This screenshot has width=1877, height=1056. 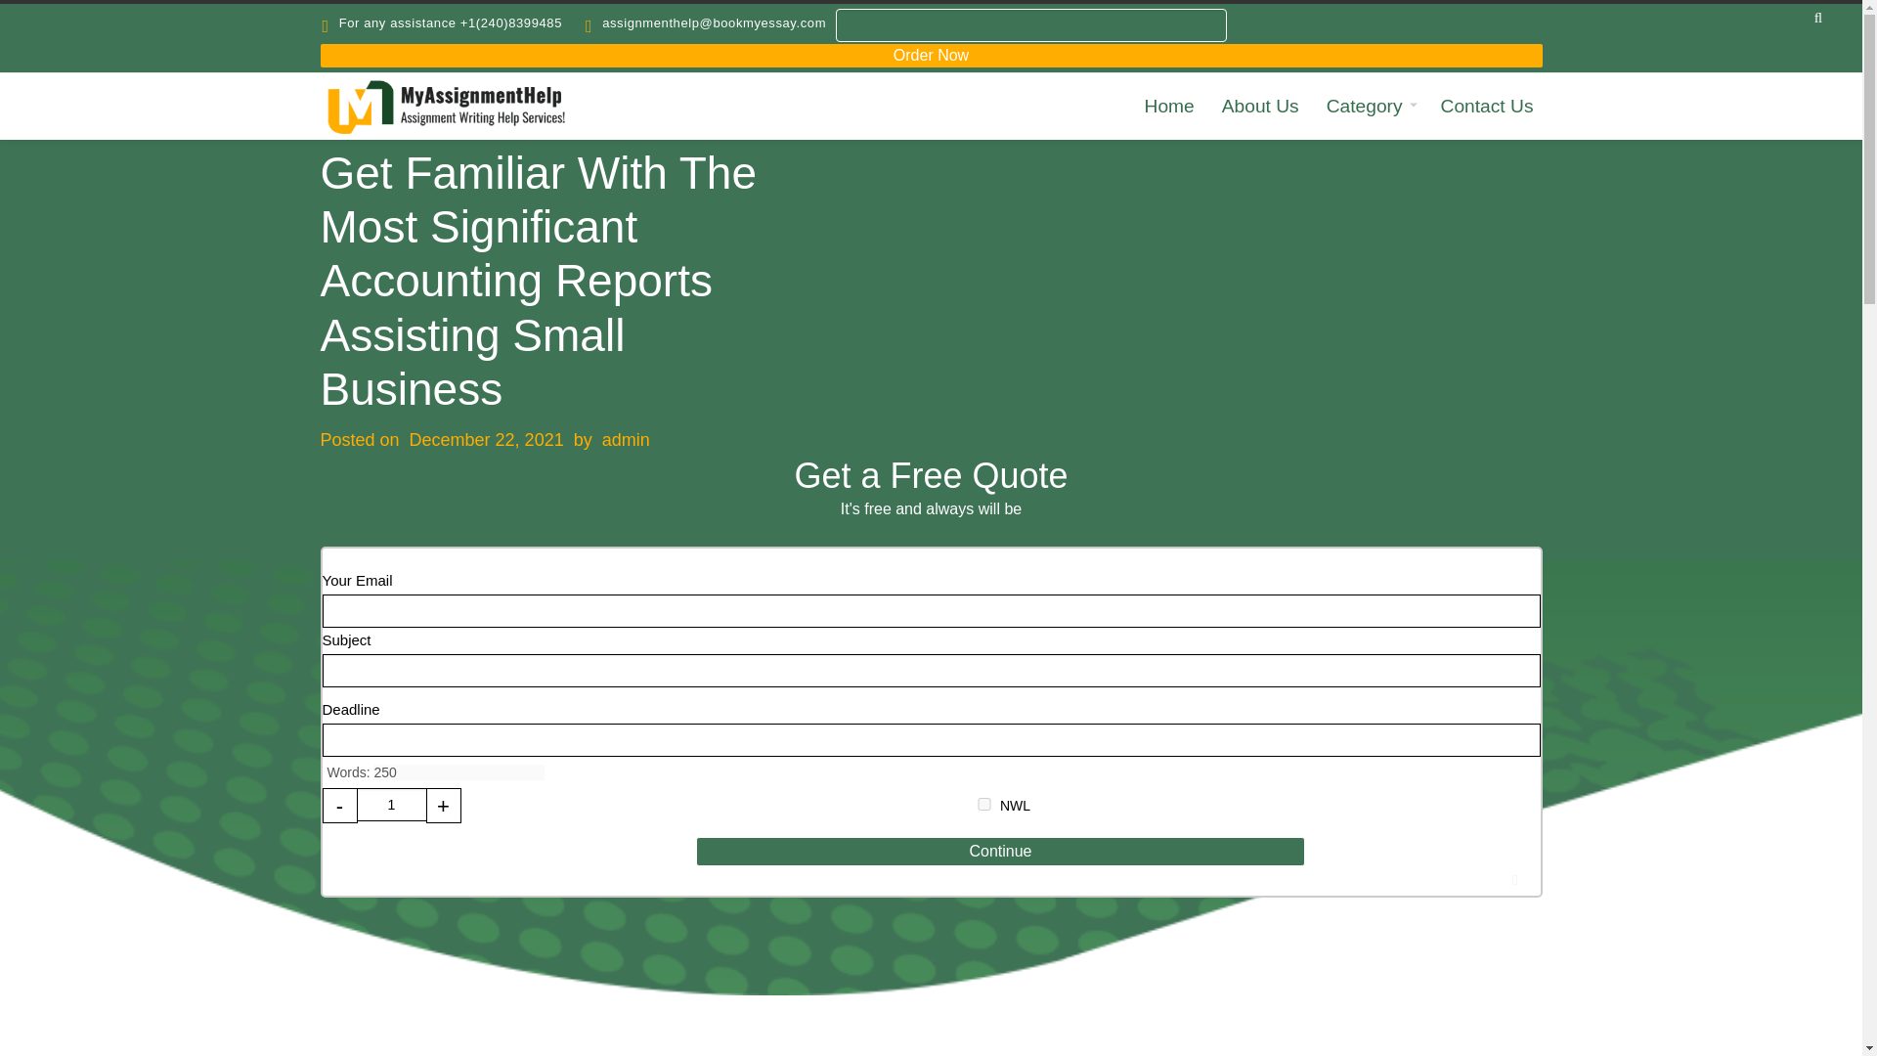 What do you see at coordinates (391, 804) in the screenshot?
I see `1` at bounding box center [391, 804].